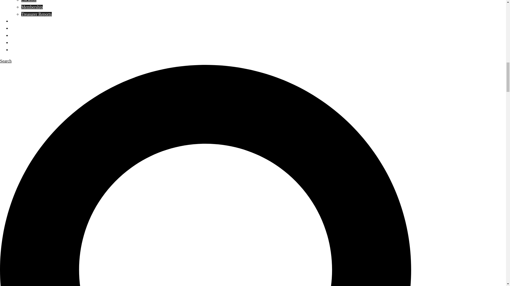 The height and width of the screenshot is (286, 510). Describe the element at coordinates (17, 50) in the screenshot. I see `Contact` at that location.